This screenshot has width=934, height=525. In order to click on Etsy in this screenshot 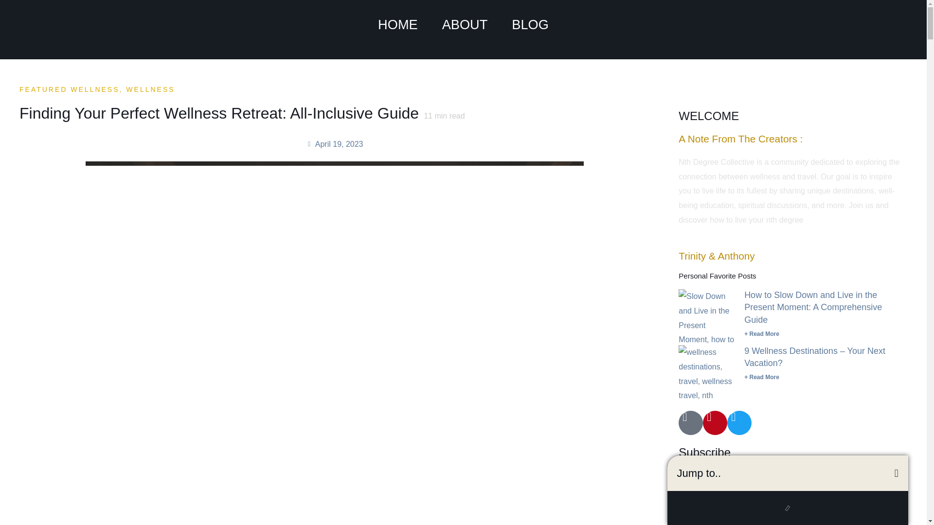, I will do `click(691, 423)`.